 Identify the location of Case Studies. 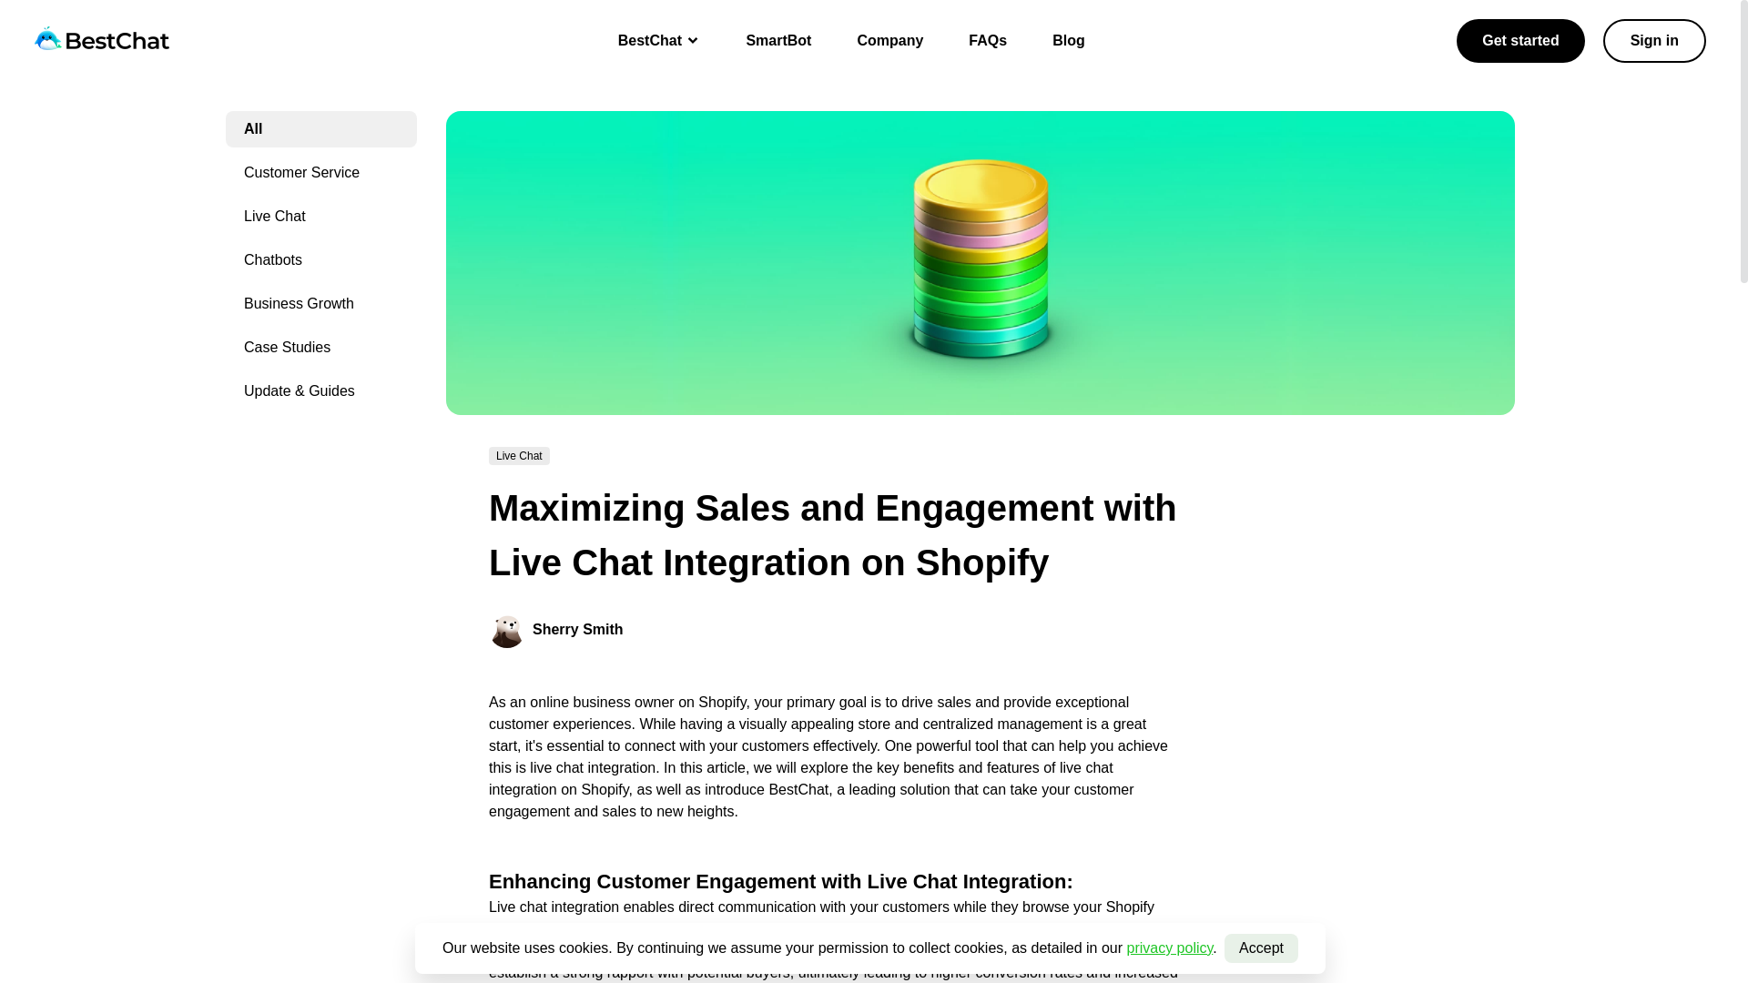
(320, 347).